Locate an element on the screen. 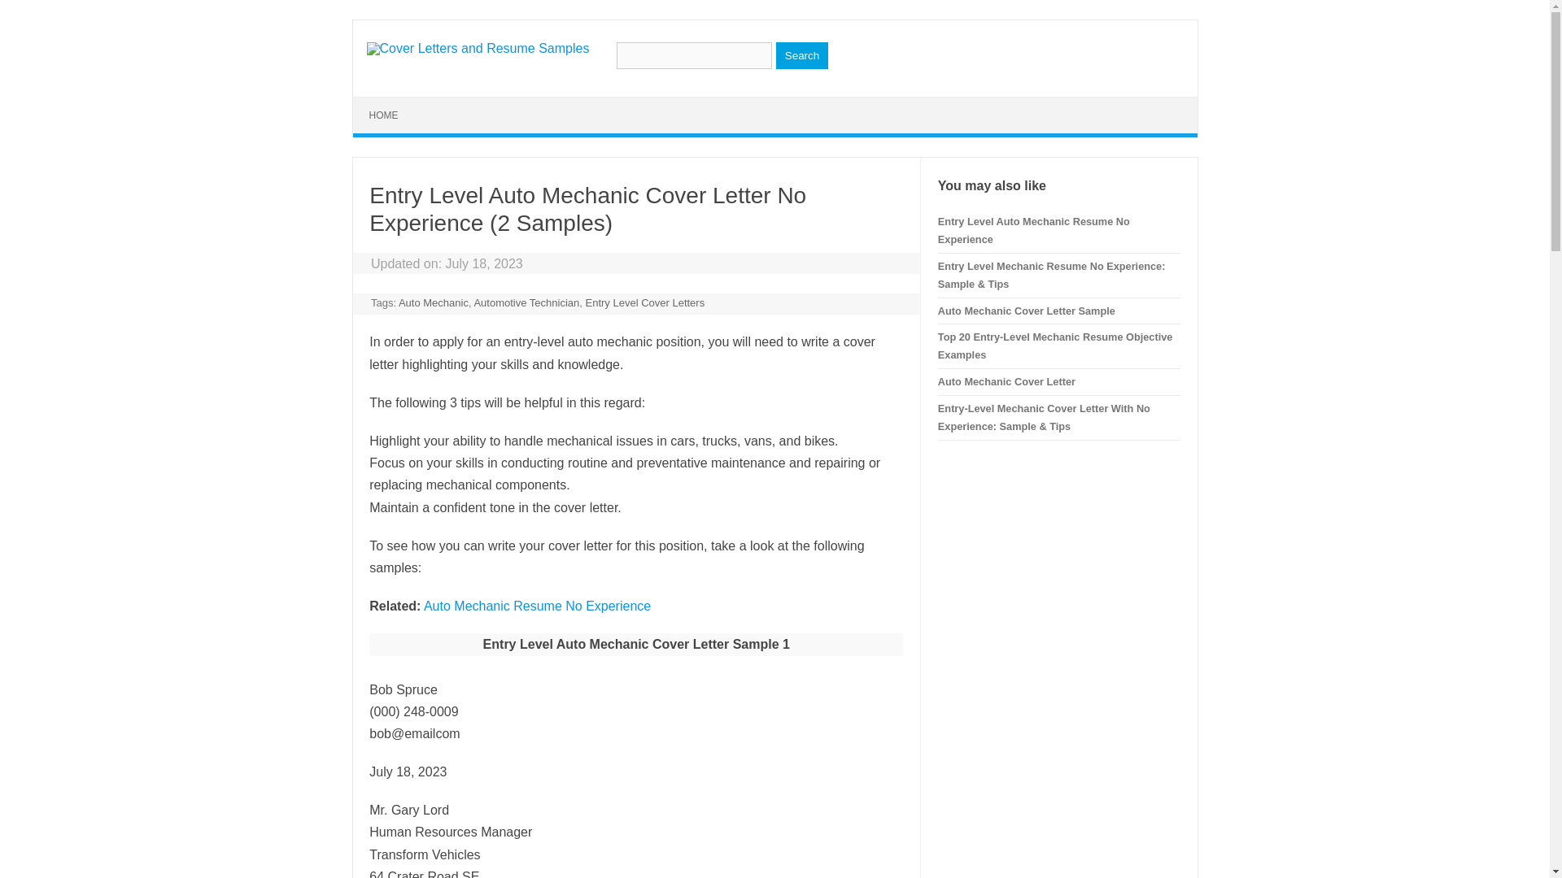  Entry Level Auto Mechanic Resume No Experience is located at coordinates (1033, 230).